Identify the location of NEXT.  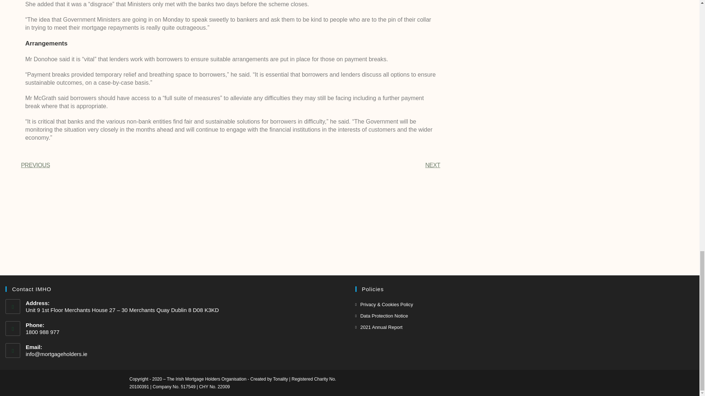
(335, 165).